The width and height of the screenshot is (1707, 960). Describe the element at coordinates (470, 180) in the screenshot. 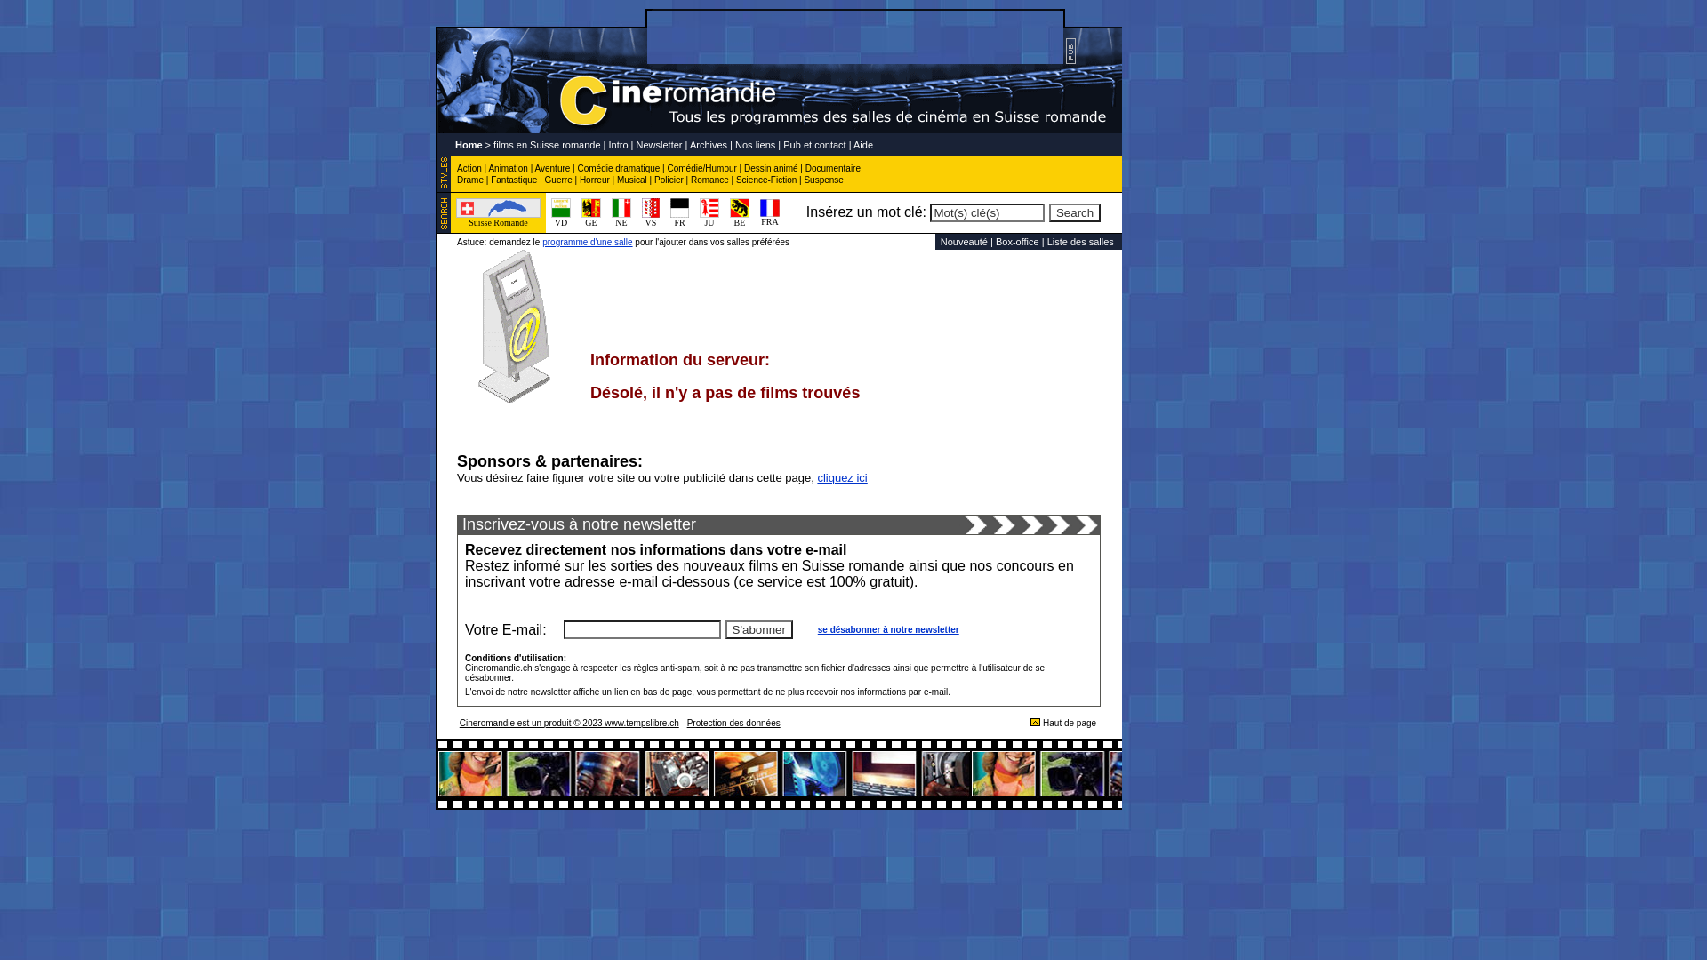

I see `Drame` at that location.